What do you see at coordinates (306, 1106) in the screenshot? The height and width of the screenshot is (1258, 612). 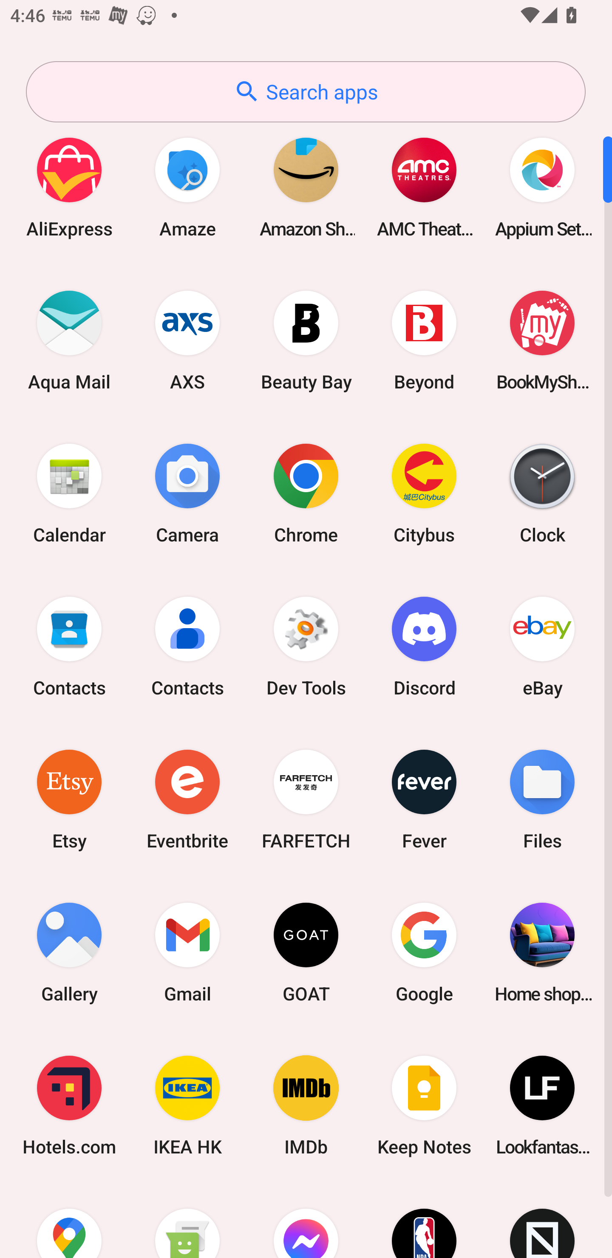 I see `IMDb` at bounding box center [306, 1106].